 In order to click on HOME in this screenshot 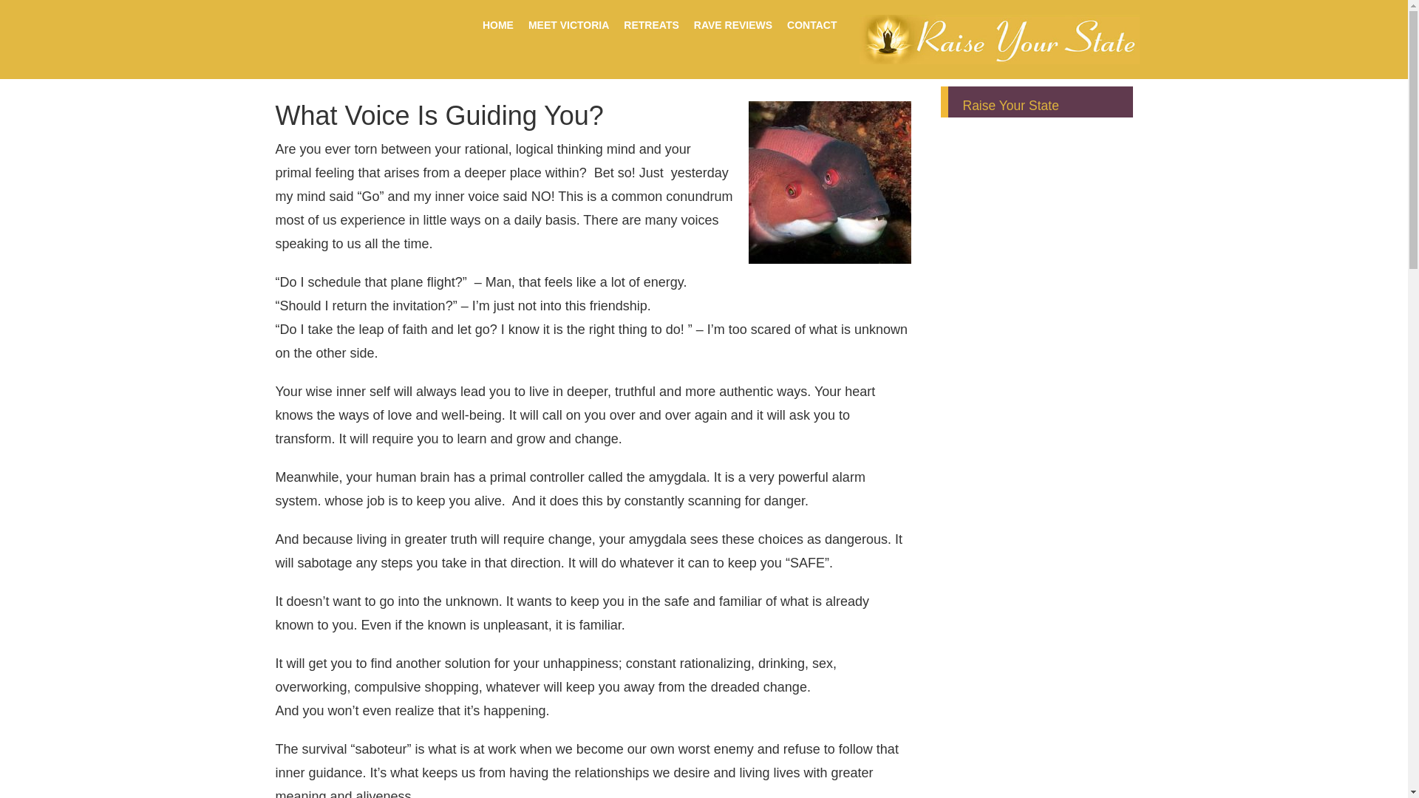, I will do `click(498, 25)`.